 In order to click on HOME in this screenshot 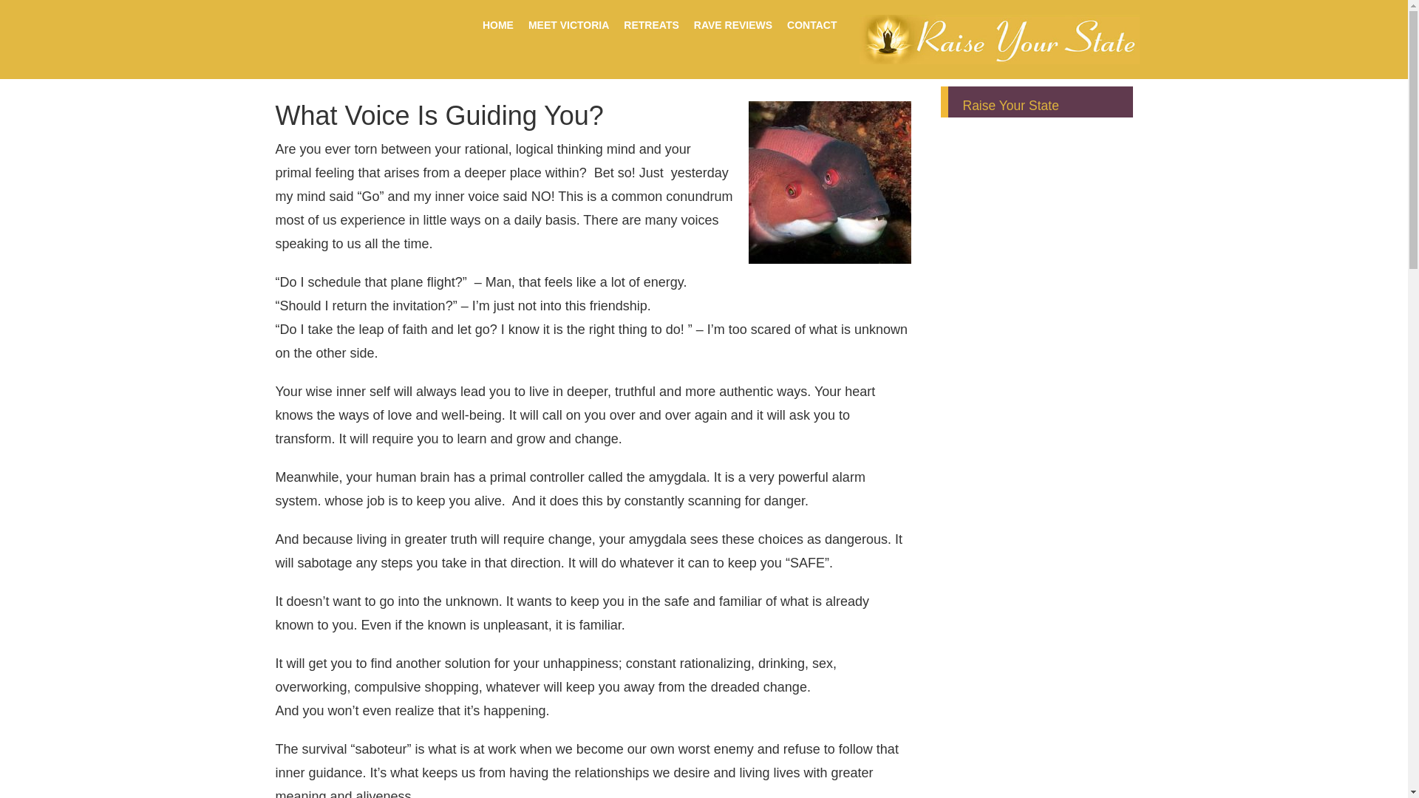, I will do `click(498, 25)`.